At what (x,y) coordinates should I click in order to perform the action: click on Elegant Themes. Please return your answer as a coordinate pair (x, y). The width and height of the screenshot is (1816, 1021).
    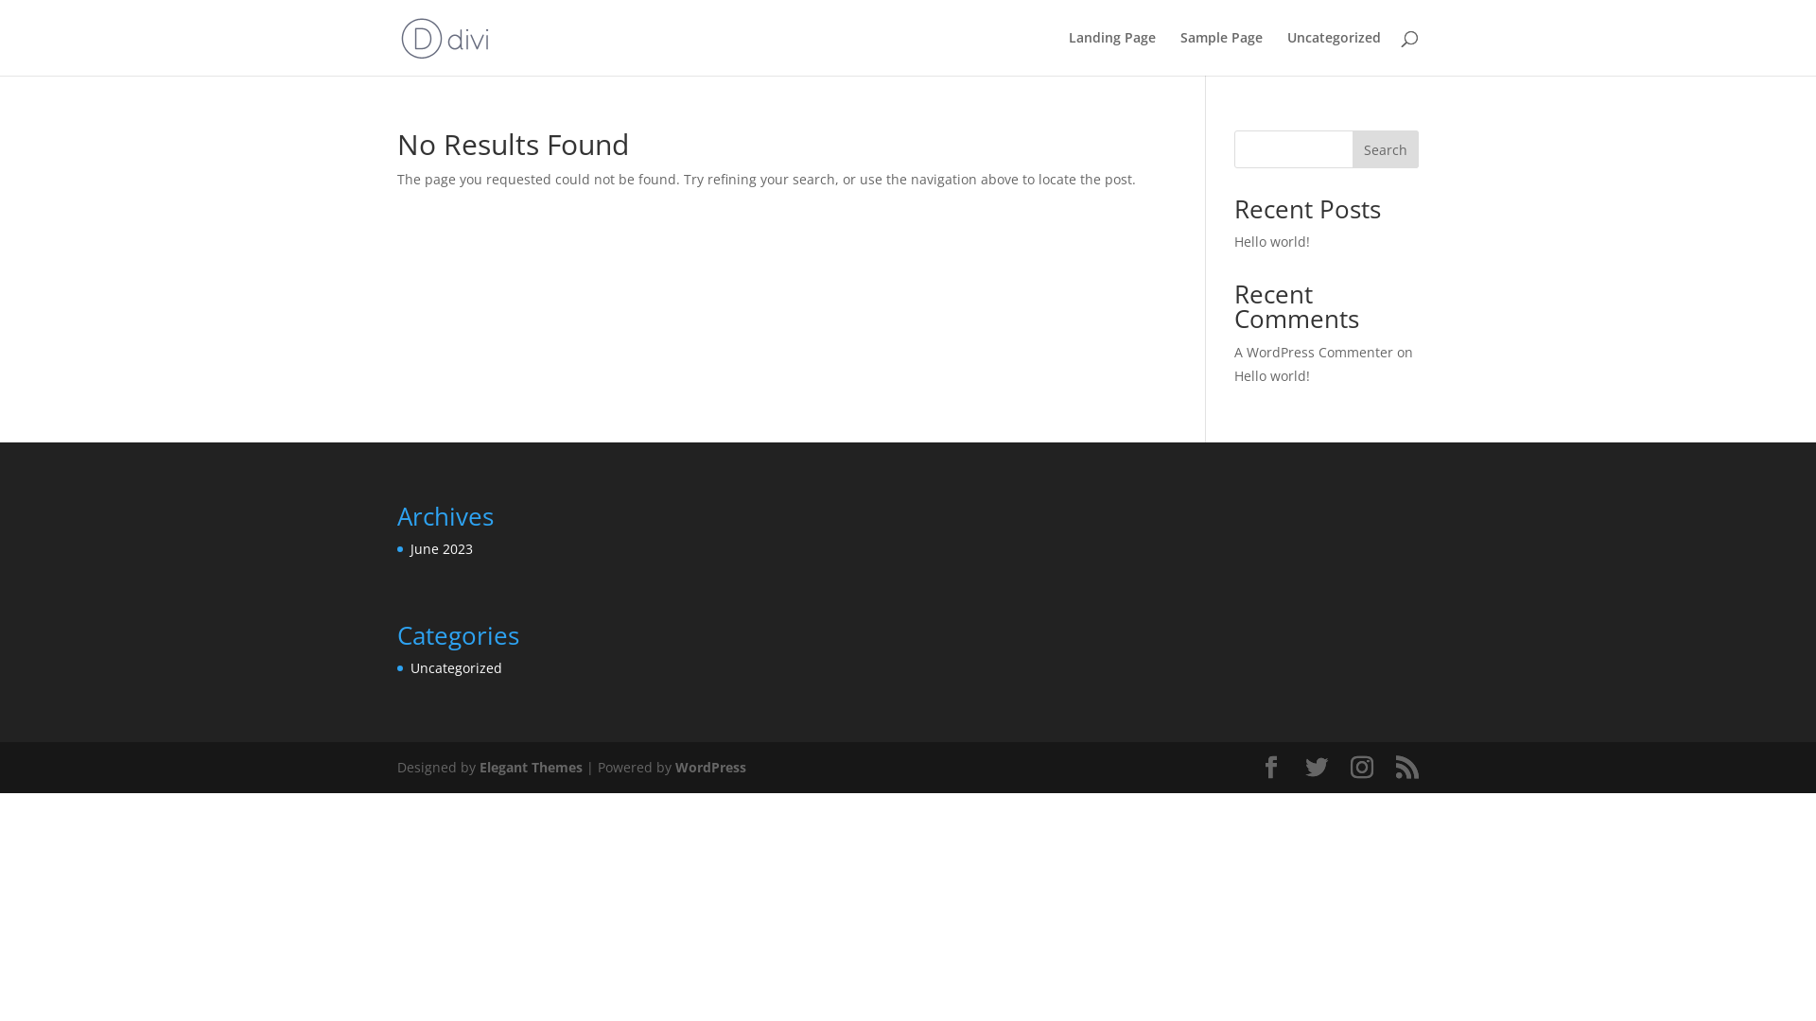
    Looking at the image, I should click on (531, 768).